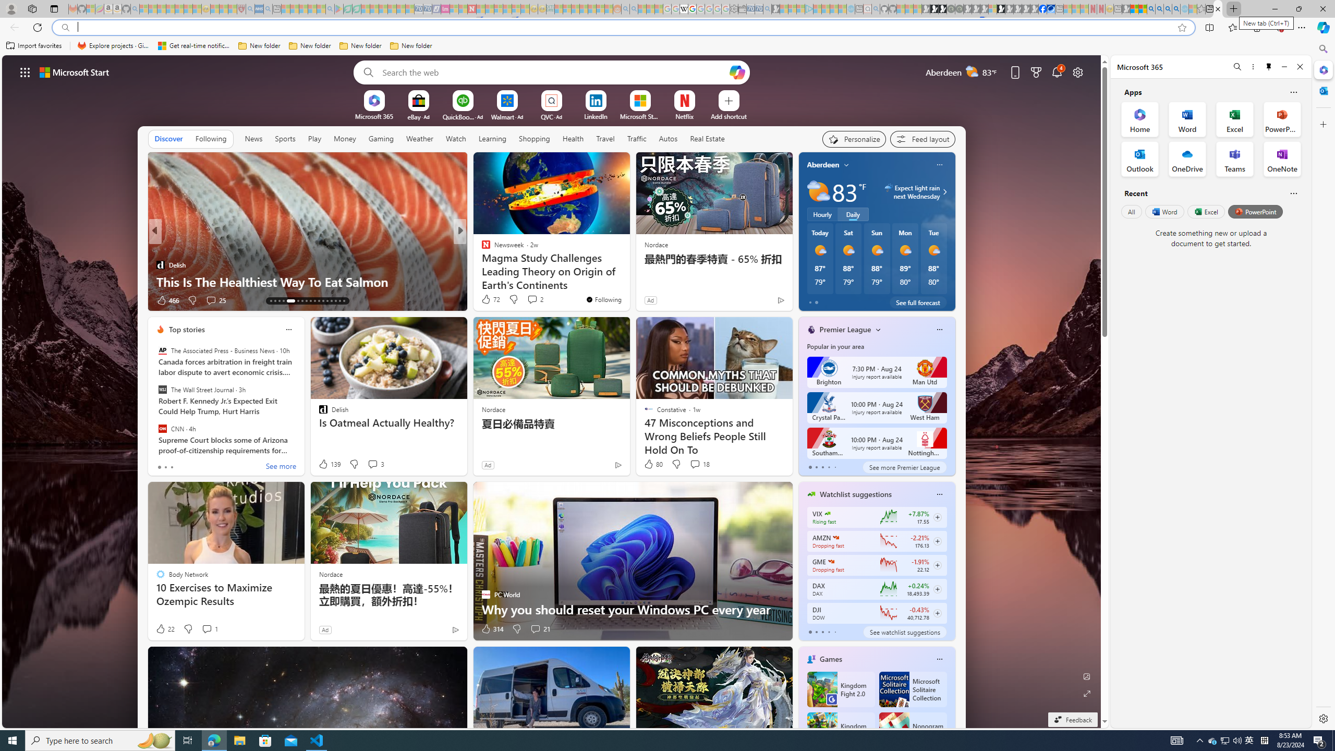 The height and width of the screenshot is (751, 1335). Describe the element at coordinates (603, 299) in the screenshot. I see `You're following Newsweek` at that location.